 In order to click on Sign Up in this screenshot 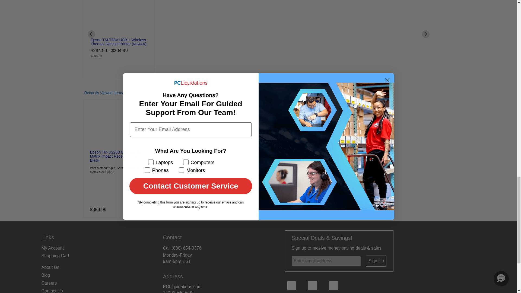, I will do `click(376, 261)`.